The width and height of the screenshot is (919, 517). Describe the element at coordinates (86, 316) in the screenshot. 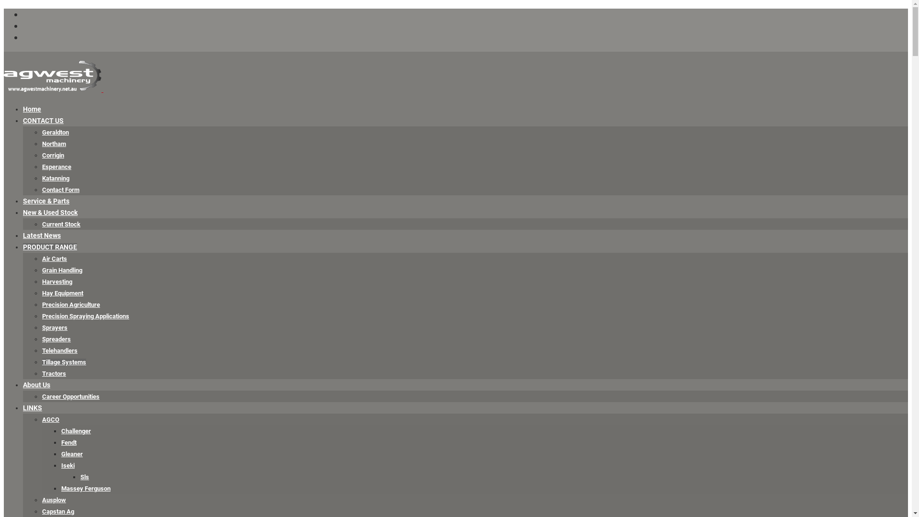

I see `Precision Spraying Applications` at that location.